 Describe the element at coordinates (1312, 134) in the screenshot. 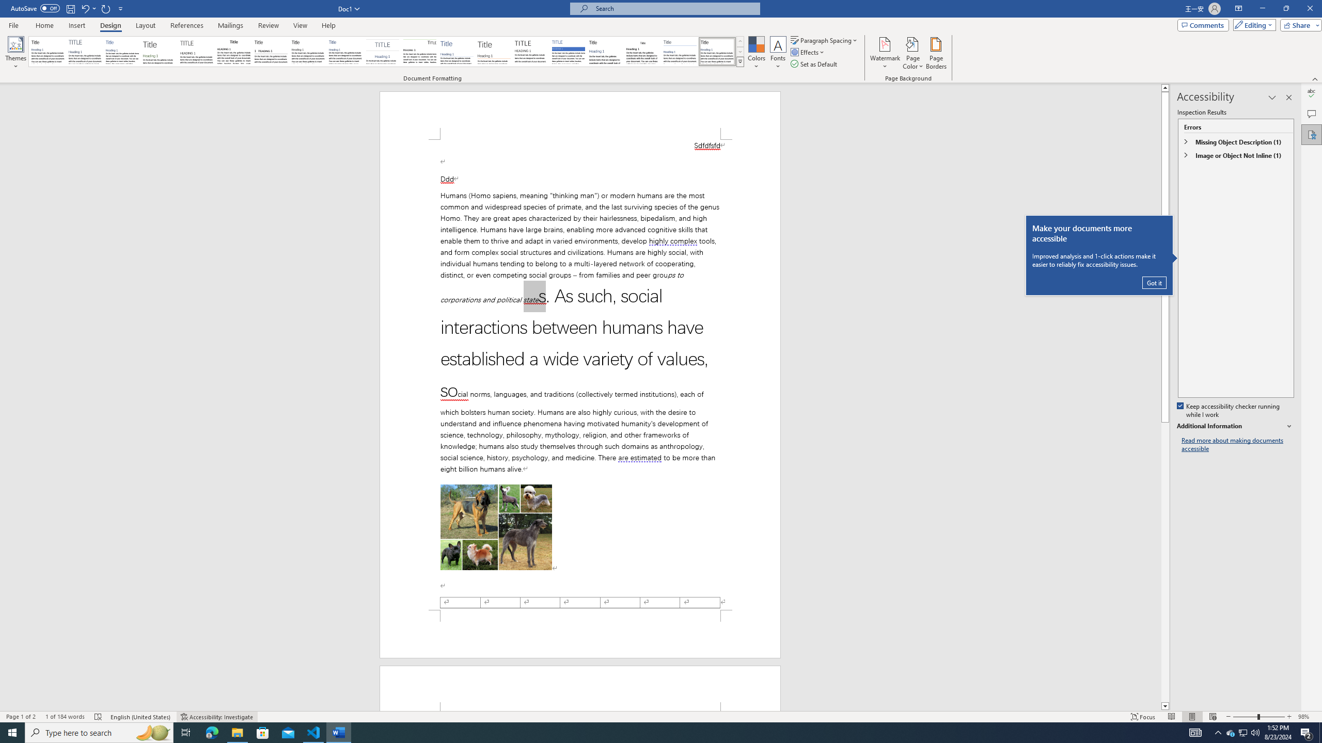

I see `Accessibility` at that location.